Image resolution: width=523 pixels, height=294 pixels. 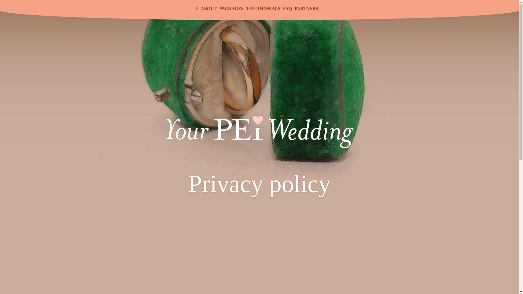 I want to click on PACKAGES, so click(x=231, y=9).